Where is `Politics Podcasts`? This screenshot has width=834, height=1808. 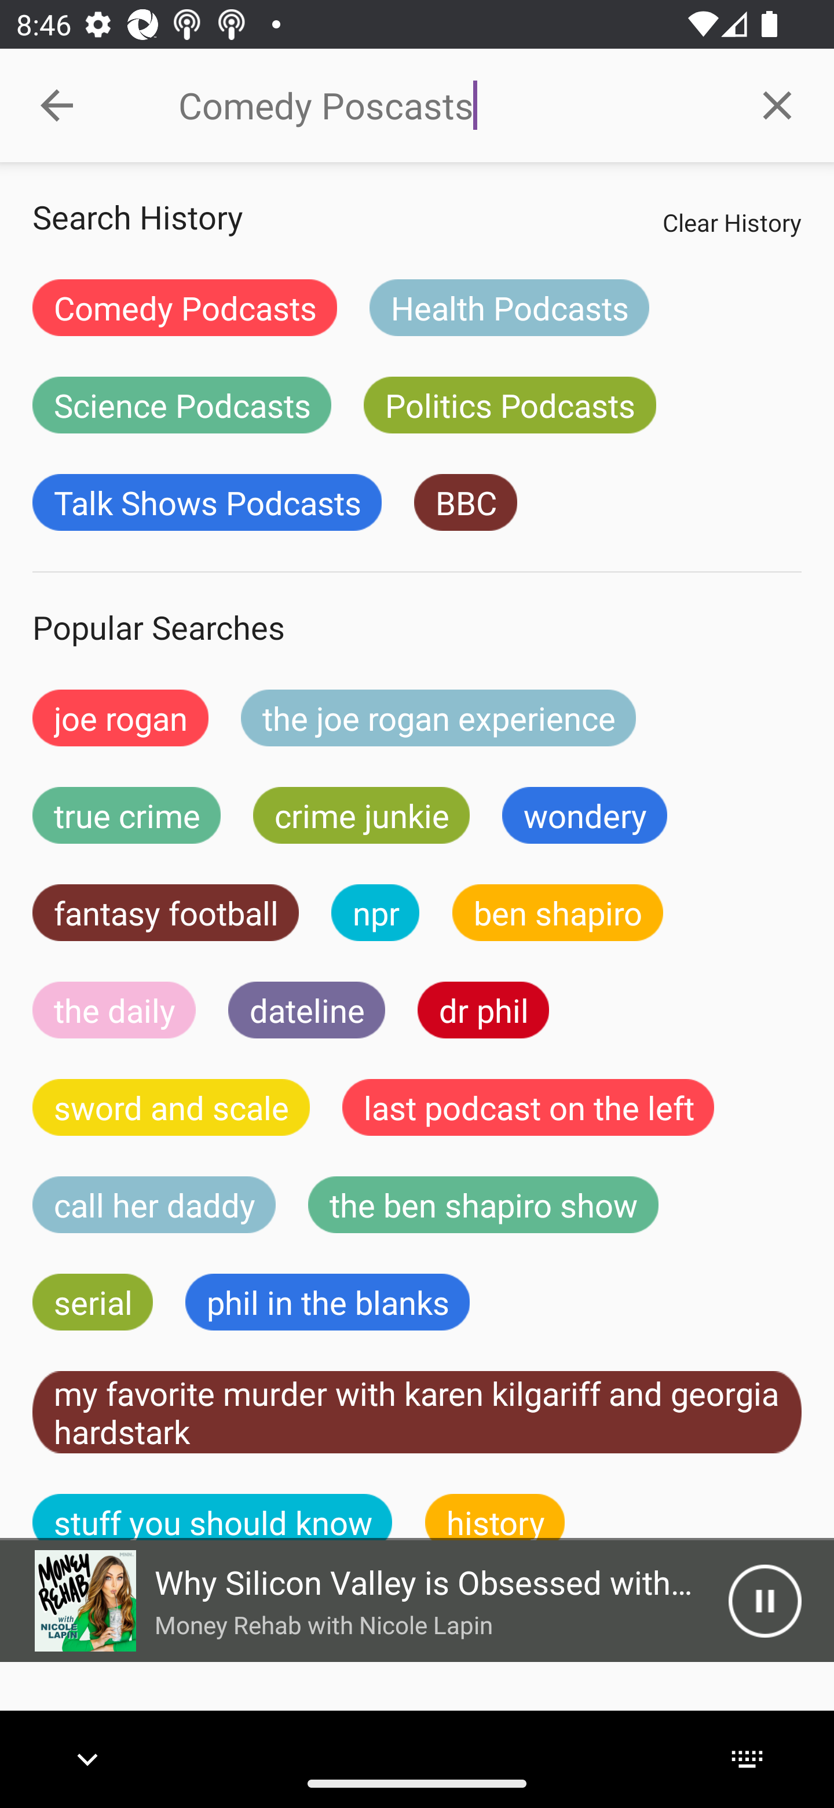 Politics Podcasts is located at coordinates (510, 404).